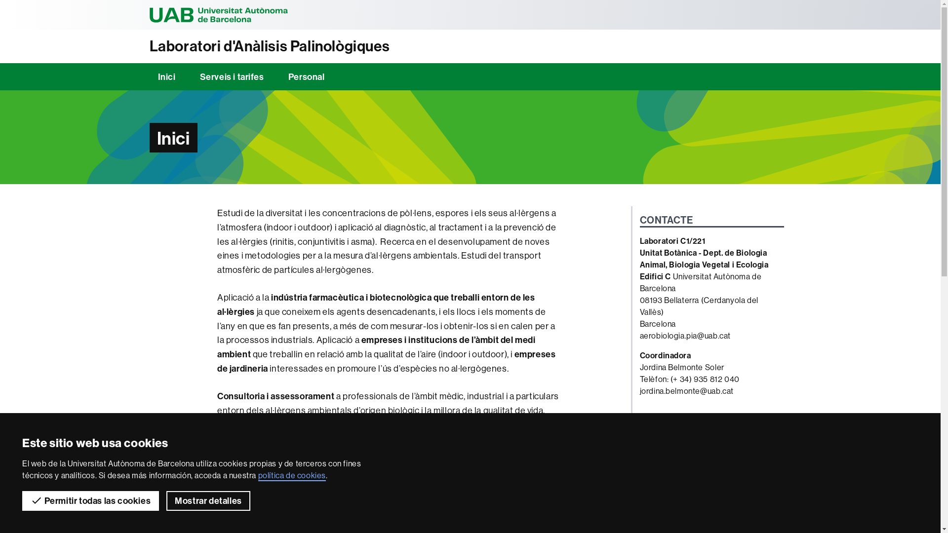 This screenshot has height=533, width=948. What do you see at coordinates (166, 77) in the screenshot?
I see `Inici` at bounding box center [166, 77].